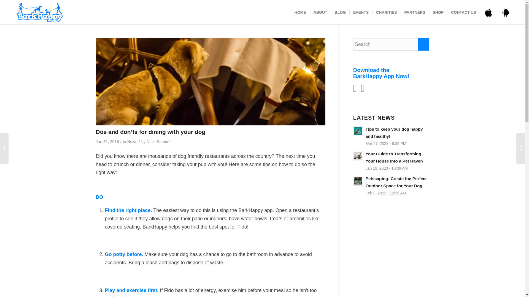 The image size is (529, 297). Describe the element at coordinates (158, 141) in the screenshot. I see `Posts by Ninis Samuel` at that location.